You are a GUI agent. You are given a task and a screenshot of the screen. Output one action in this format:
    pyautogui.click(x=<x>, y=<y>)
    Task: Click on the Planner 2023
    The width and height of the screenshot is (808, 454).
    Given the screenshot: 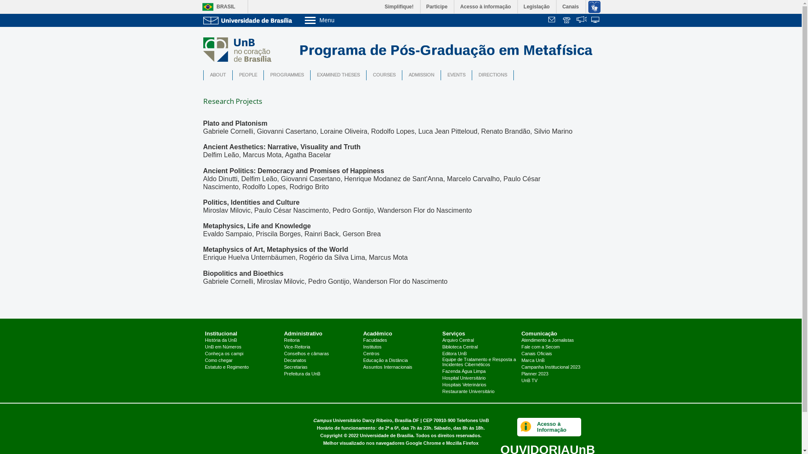 What is the action you would take?
    pyautogui.click(x=535, y=374)
    